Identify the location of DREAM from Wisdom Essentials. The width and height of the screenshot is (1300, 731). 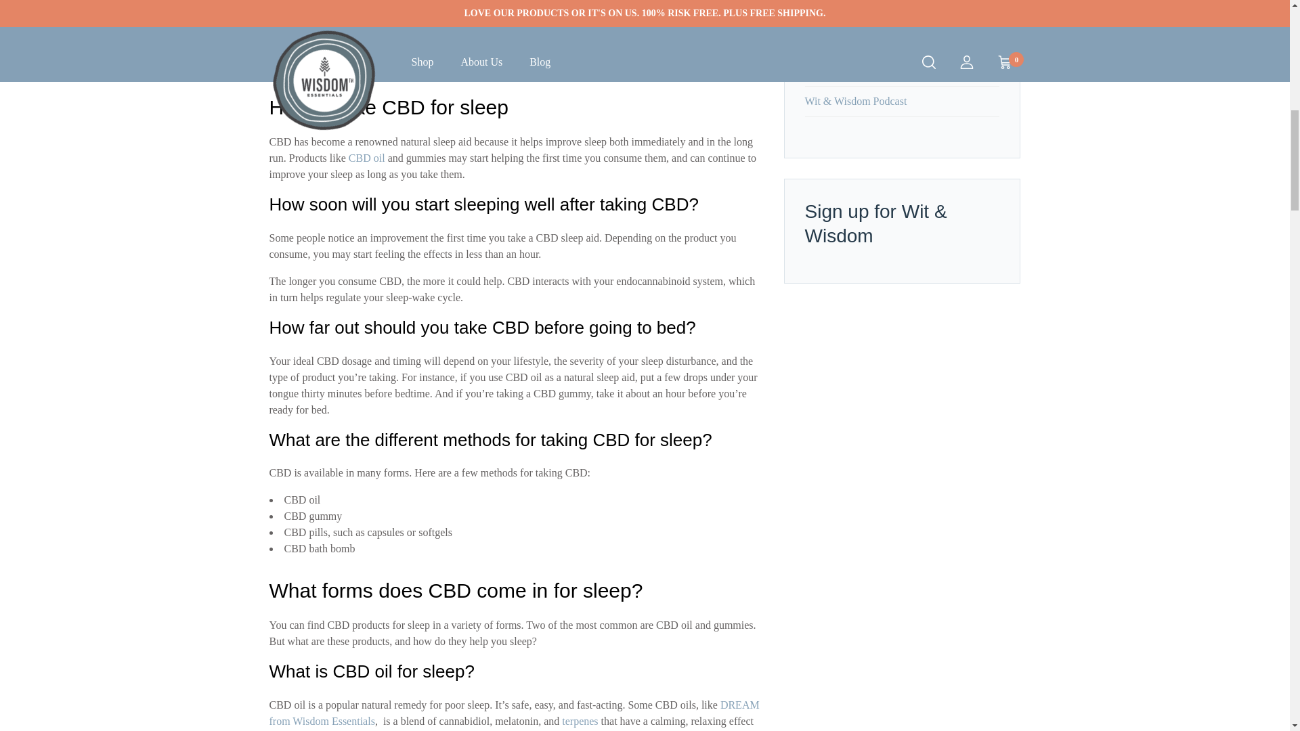
(514, 712).